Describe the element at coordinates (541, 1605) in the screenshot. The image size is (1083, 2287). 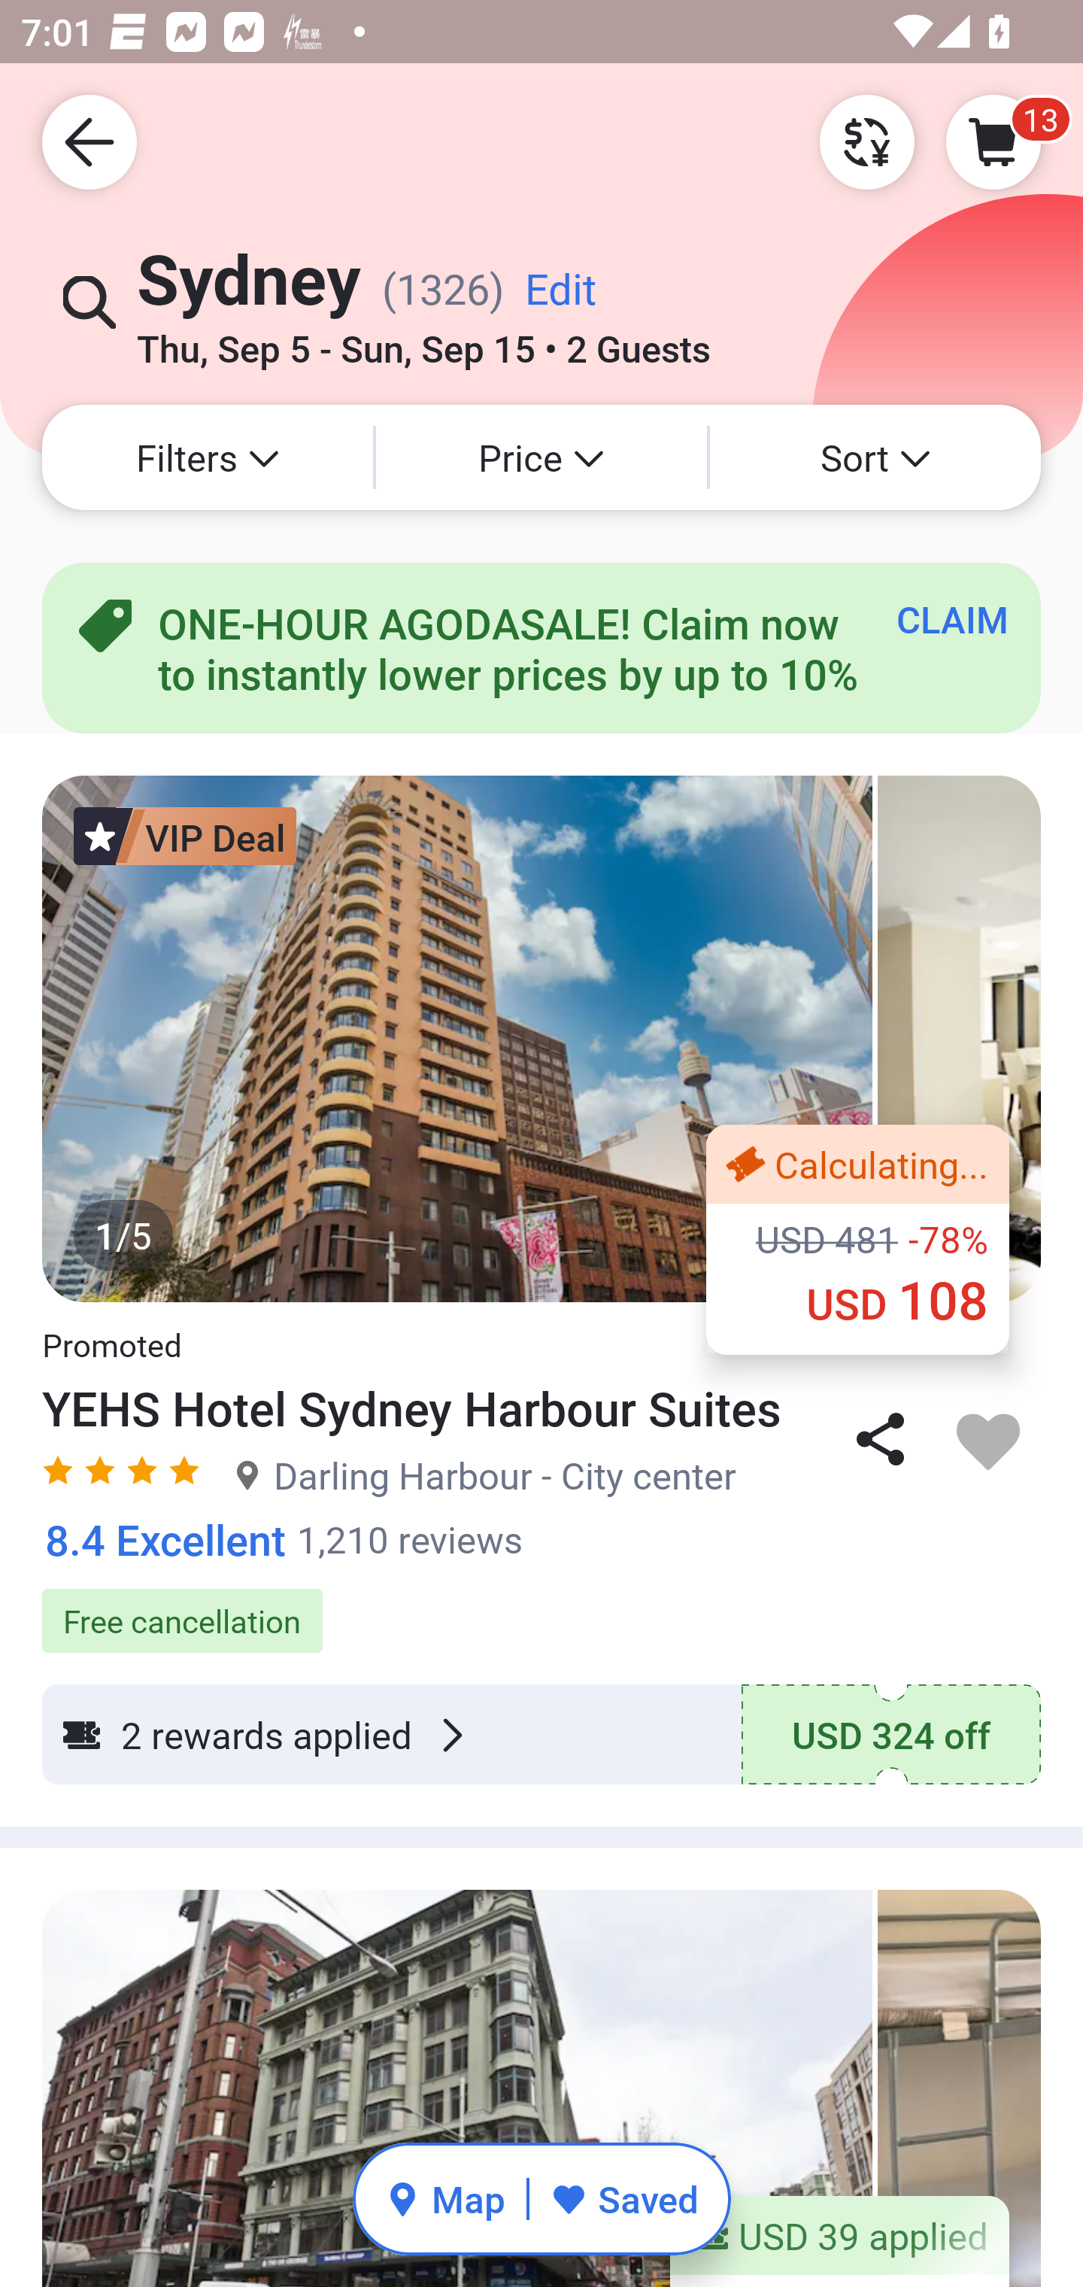
I see `Free cancellation` at that location.